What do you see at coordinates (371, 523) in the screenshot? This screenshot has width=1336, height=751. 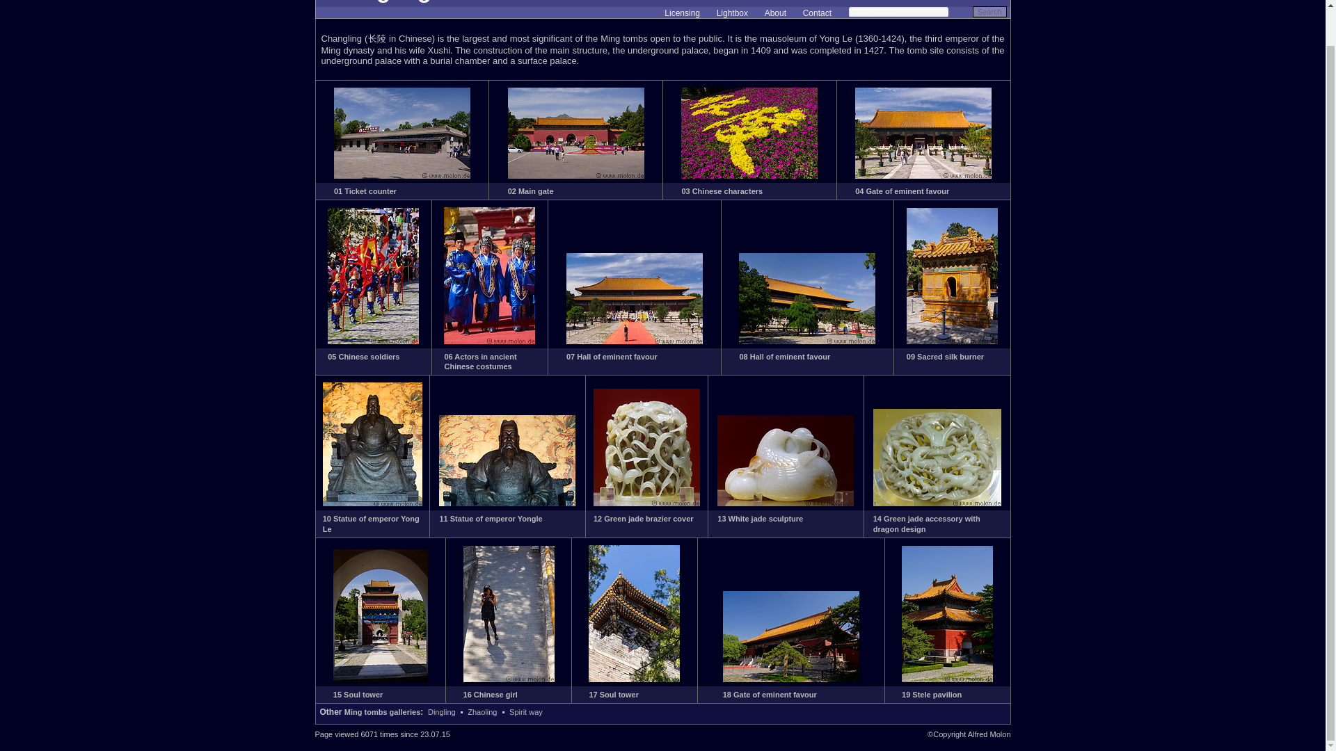 I see `10 Statue of emperor Yong Le` at bounding box center [371, 523].